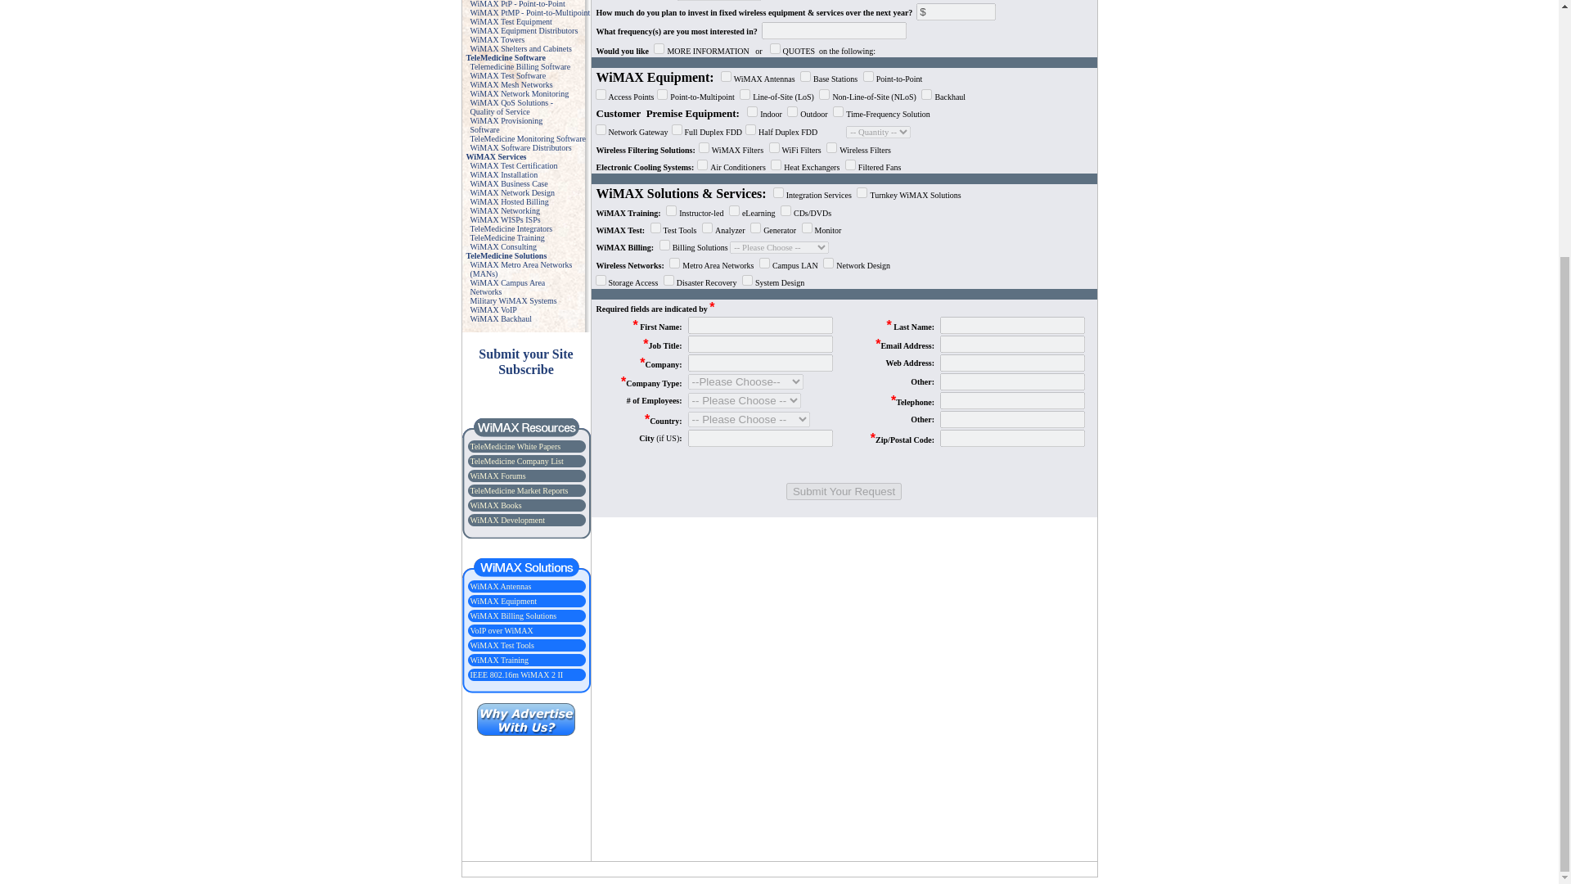 The image size is (1571, 884). I want to click on Please Send More Information on, so click(659, 47).